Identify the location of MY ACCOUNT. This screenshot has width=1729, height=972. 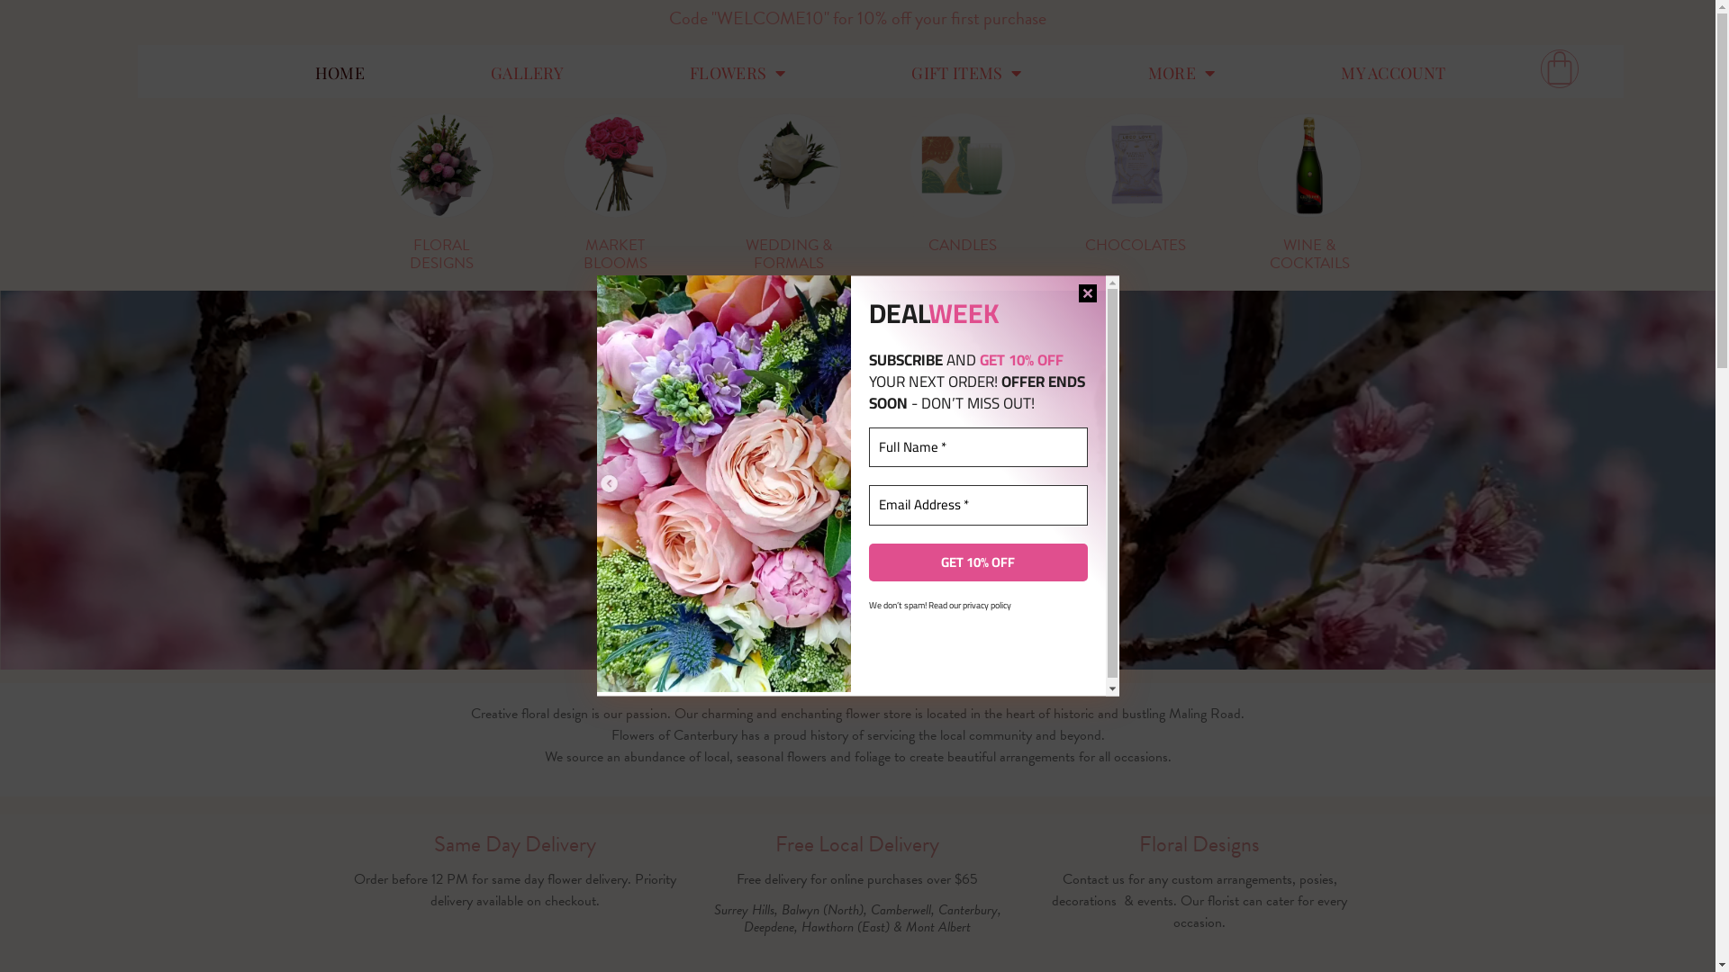
(1393, 73).